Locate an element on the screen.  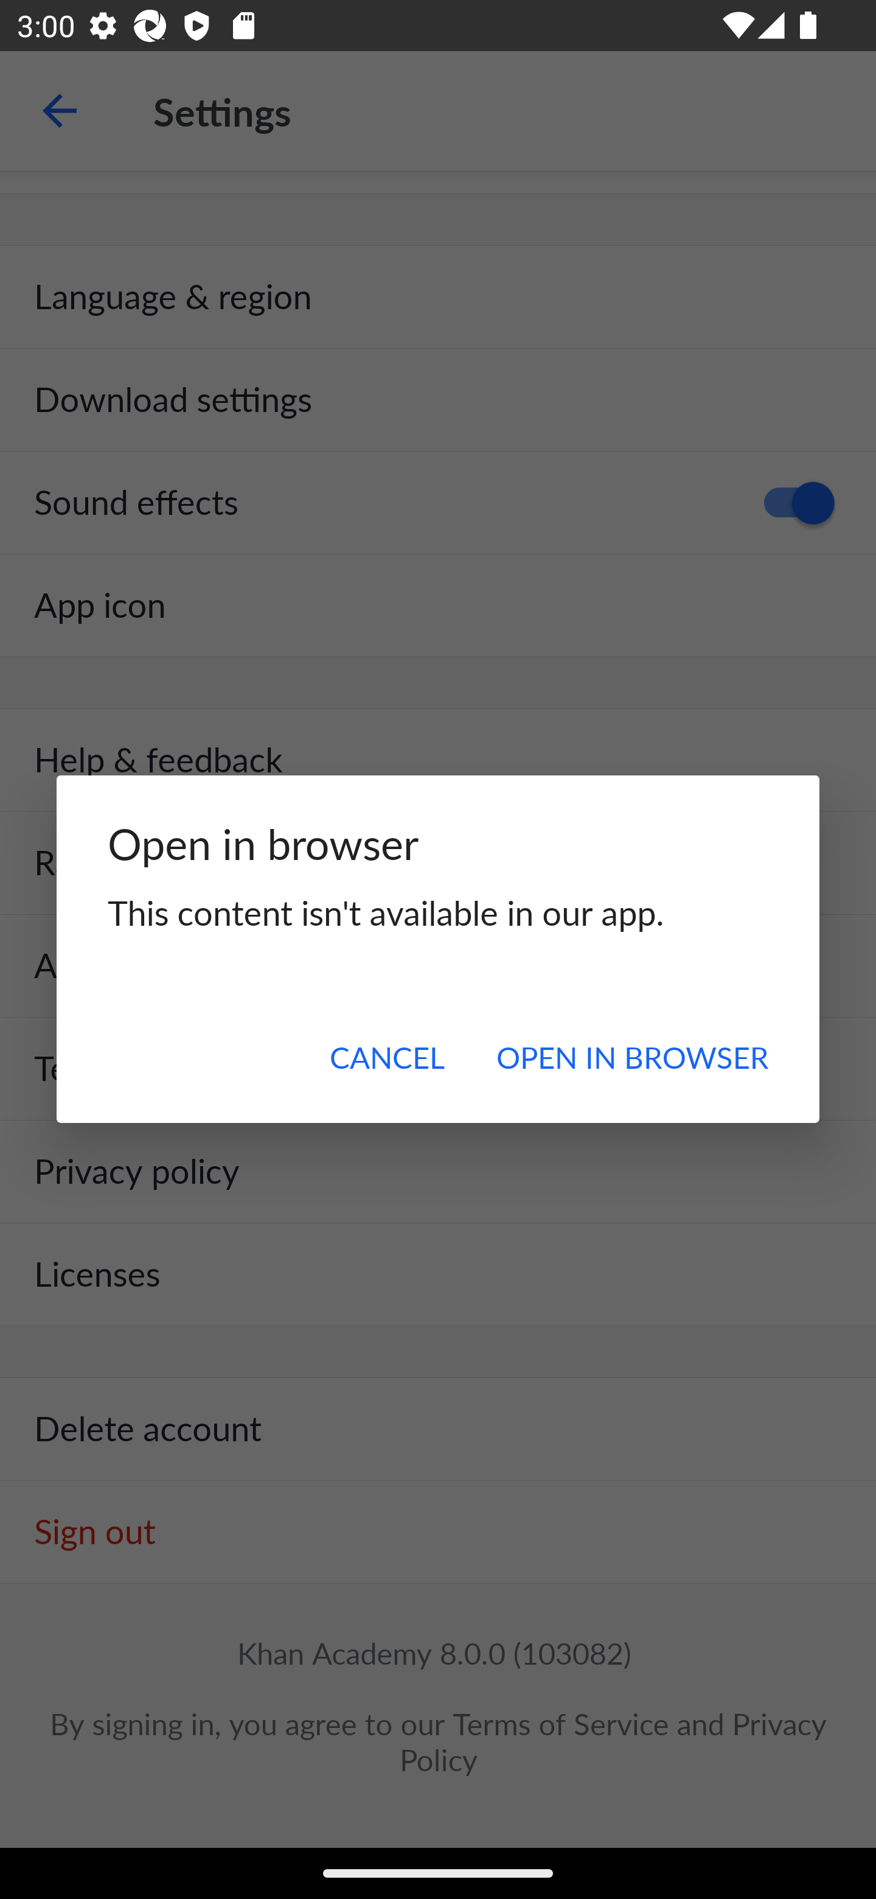
OPEN IN BROWSER is located at coordinates (631, 1057).